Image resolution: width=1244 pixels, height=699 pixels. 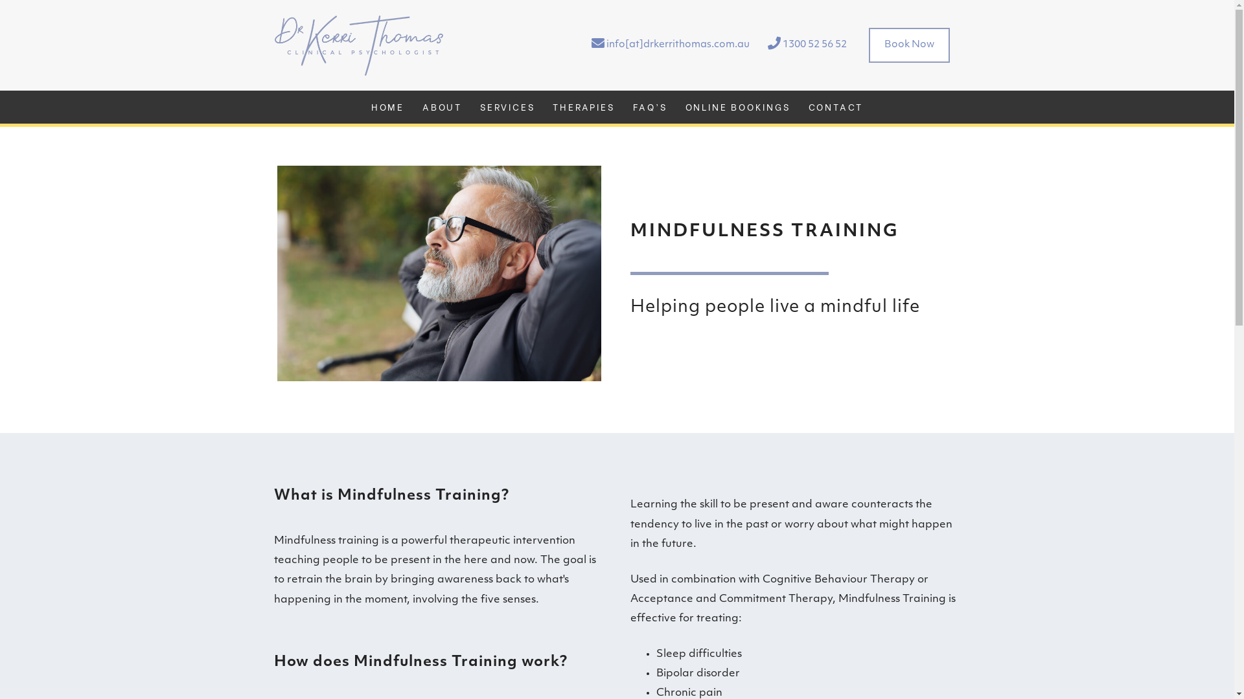 I want to click on THERAPIES, so click(x=583, y=107).